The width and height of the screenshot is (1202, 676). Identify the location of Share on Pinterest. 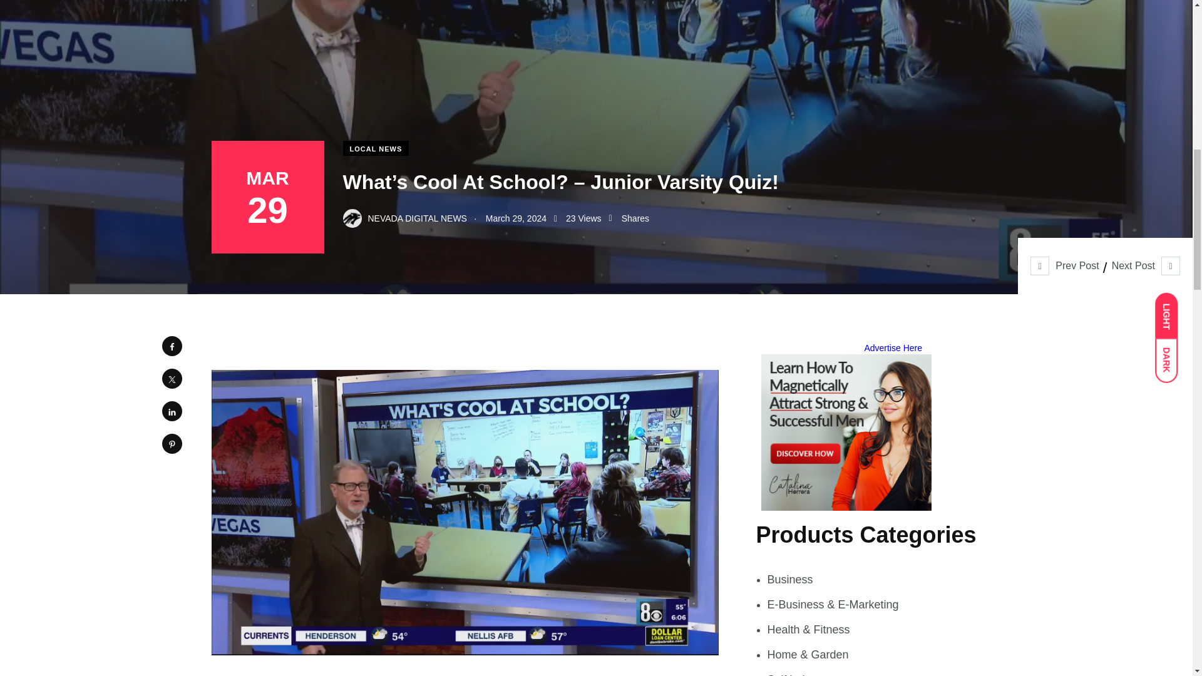
(171, 443).